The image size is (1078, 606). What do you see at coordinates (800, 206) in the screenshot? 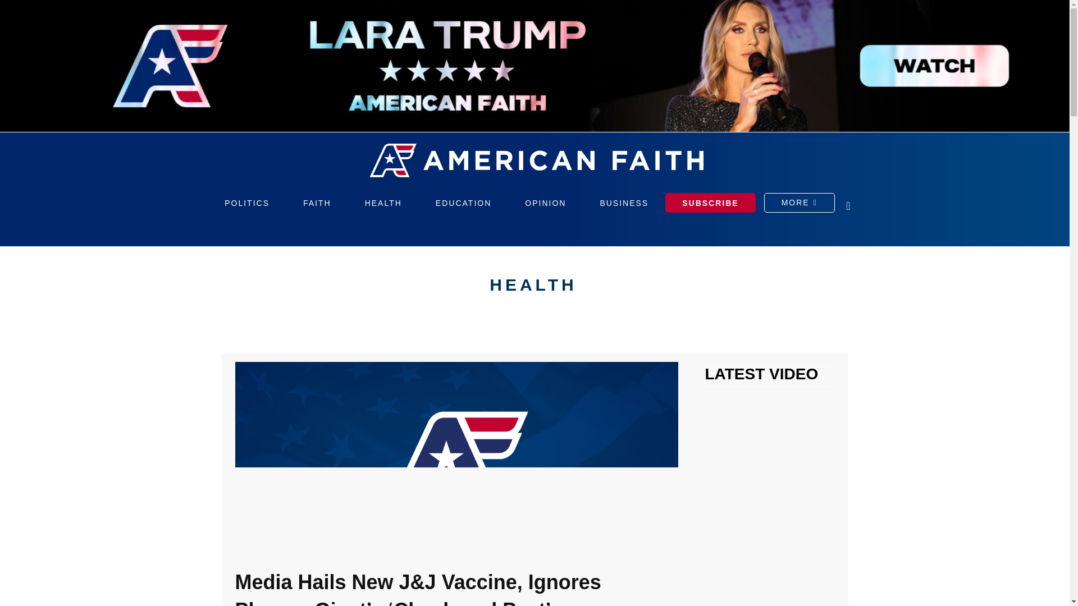
I see `MORE` at bounding box center [800, 206].